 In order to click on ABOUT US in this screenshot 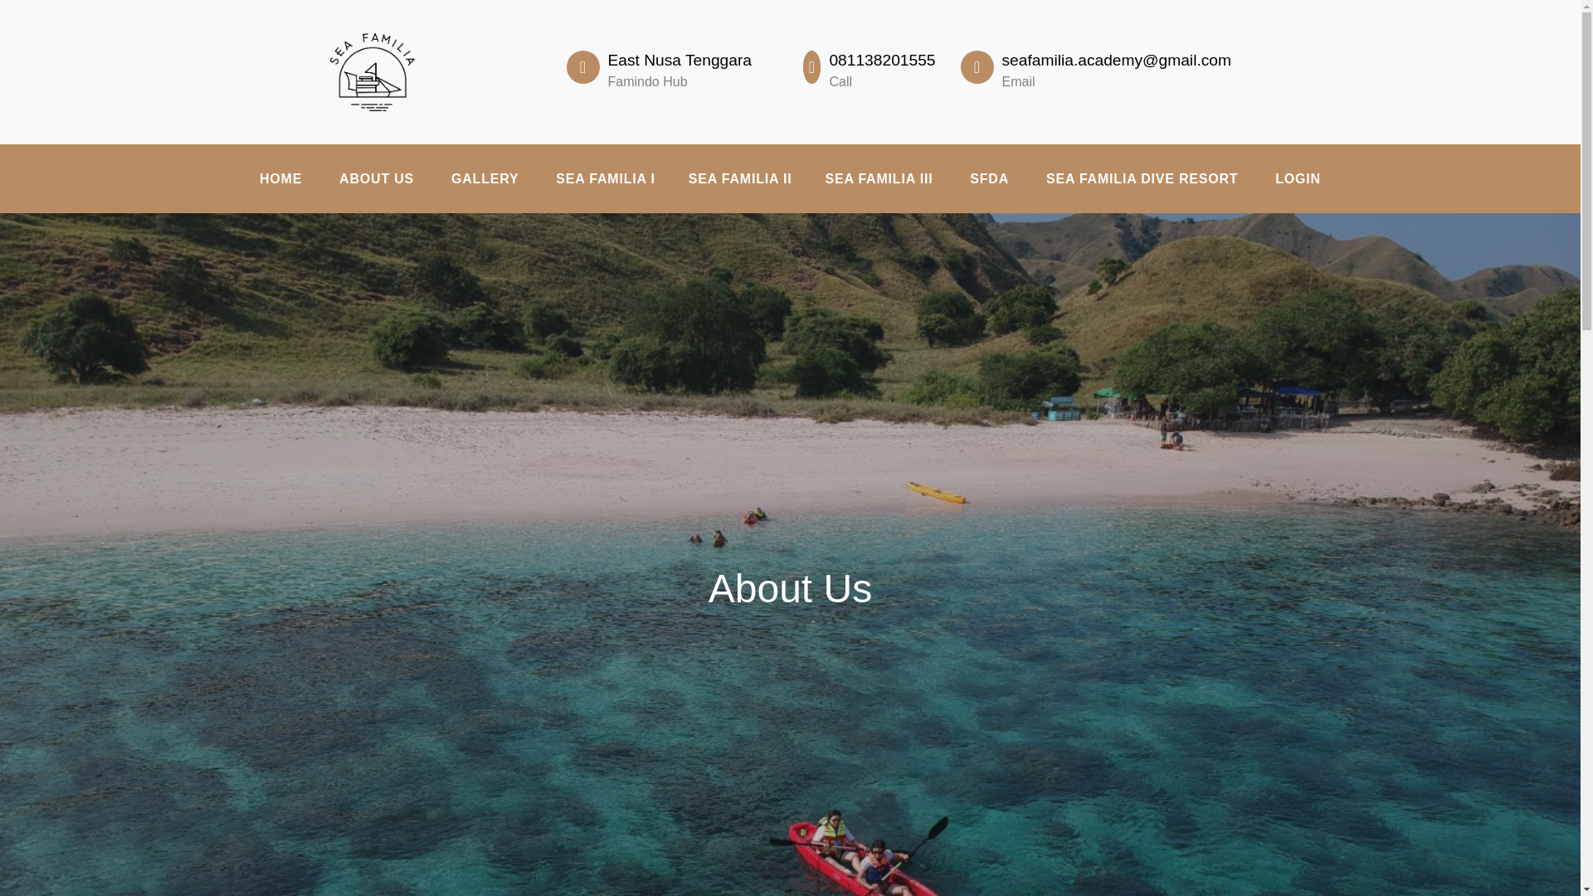, I will do `click(377, 179)`.